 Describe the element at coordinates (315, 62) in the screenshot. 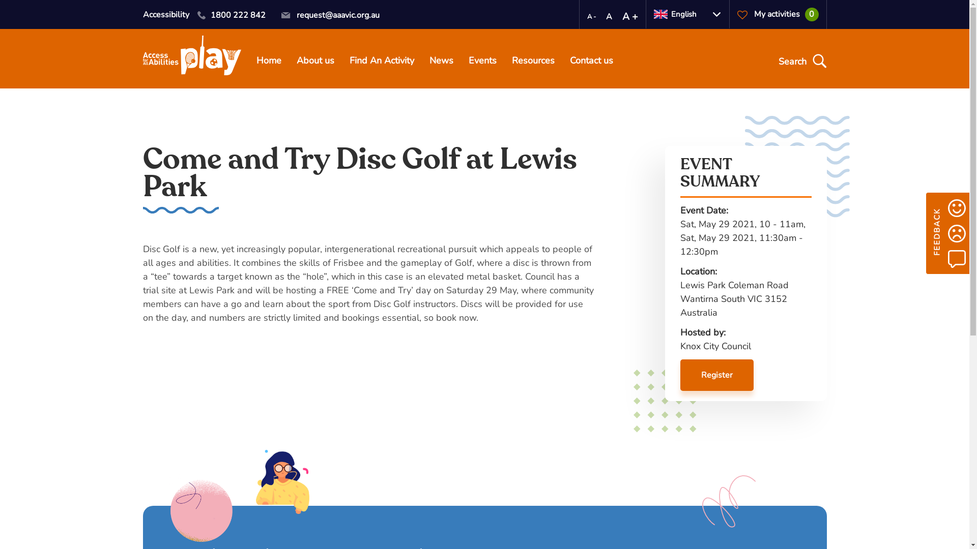

I see `About us` at that location.